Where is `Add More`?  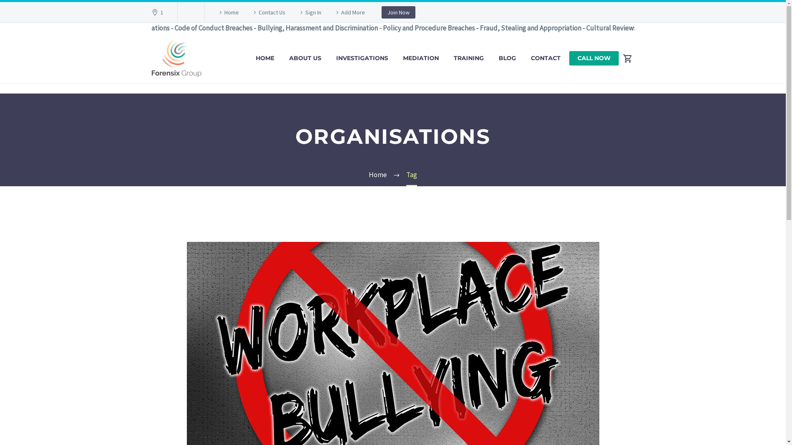
Add More is located at coordinates (349, 12).